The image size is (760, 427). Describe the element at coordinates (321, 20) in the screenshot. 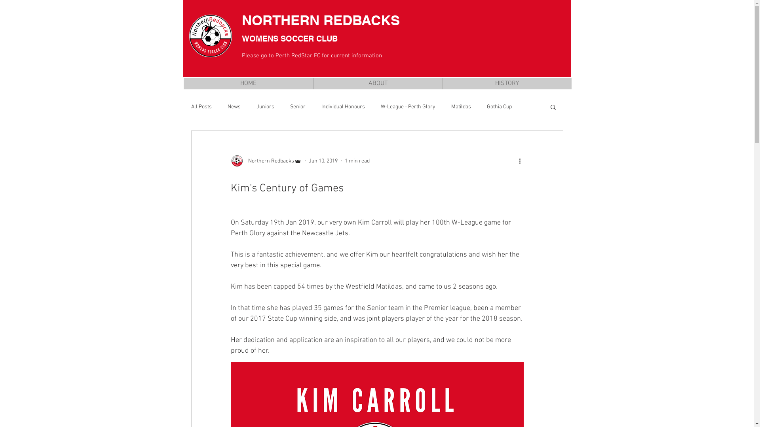

I see `NORTHERN REDBACKS` at that location.